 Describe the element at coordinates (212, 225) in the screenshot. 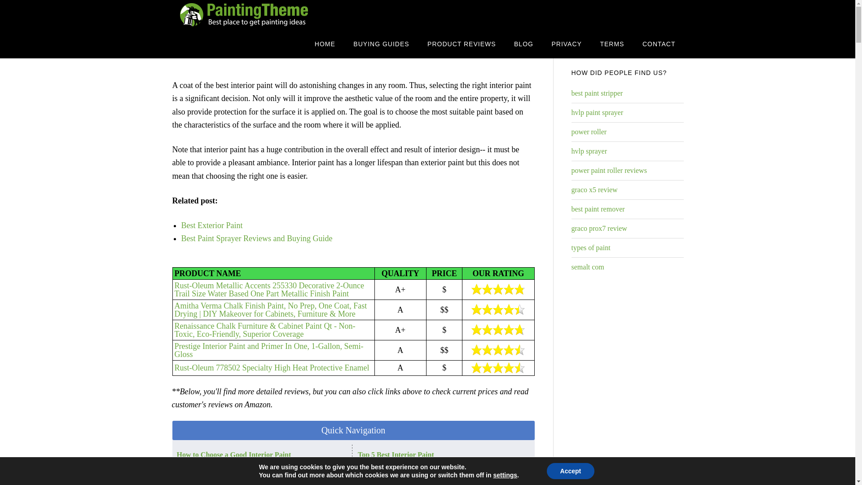

I see `Best Exterior Paint` at that location.